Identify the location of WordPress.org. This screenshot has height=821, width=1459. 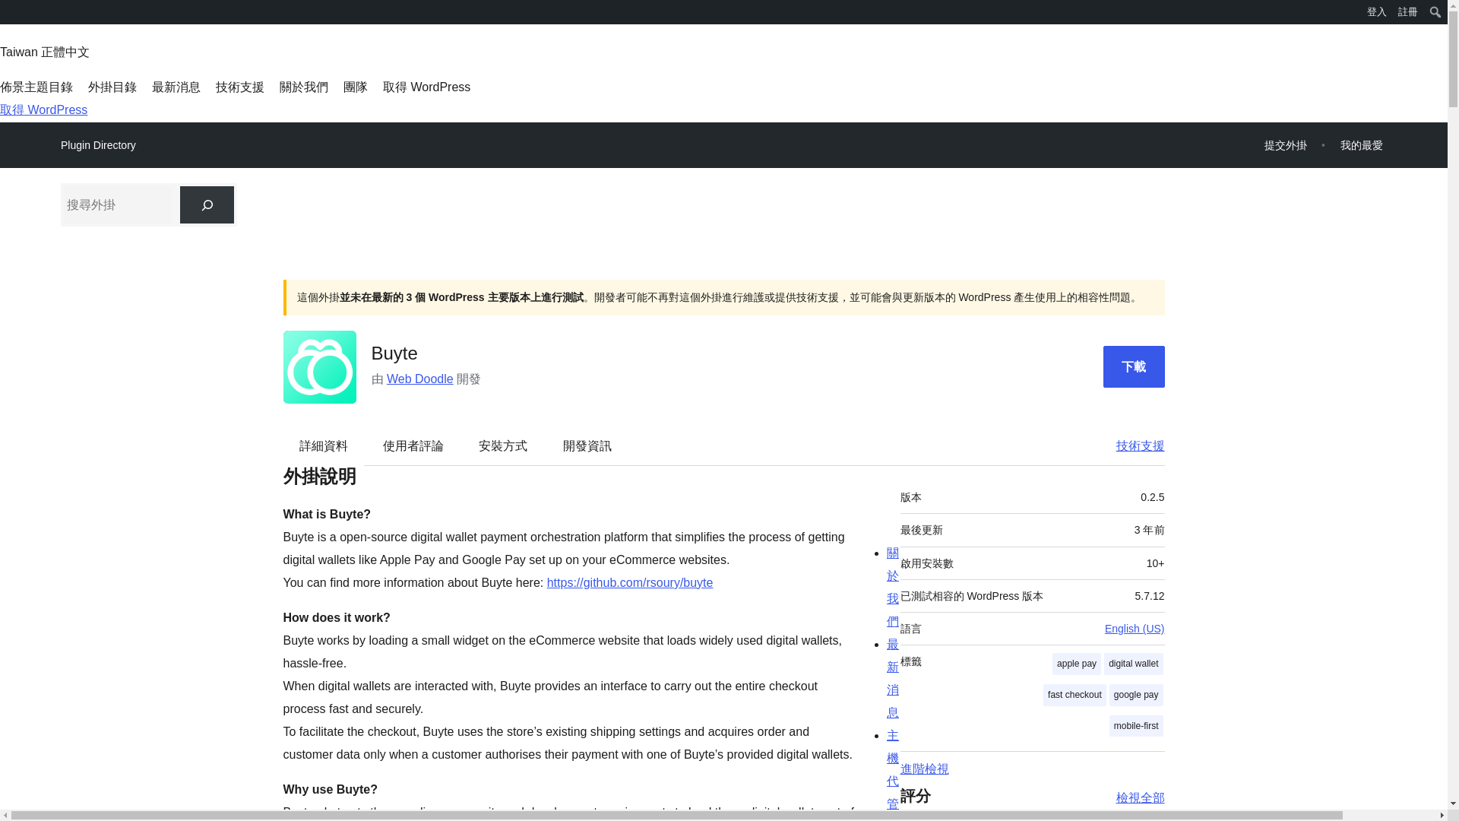
(11, 17).